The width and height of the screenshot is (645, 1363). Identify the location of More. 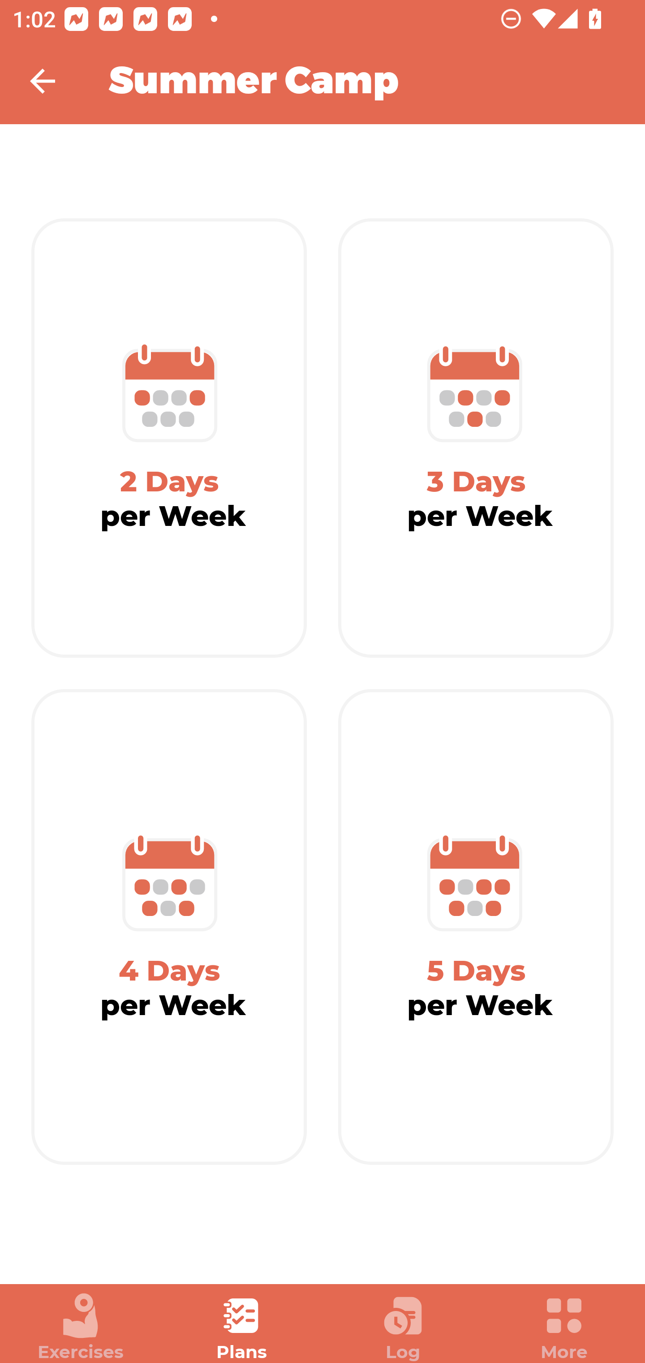
(564, 1327).